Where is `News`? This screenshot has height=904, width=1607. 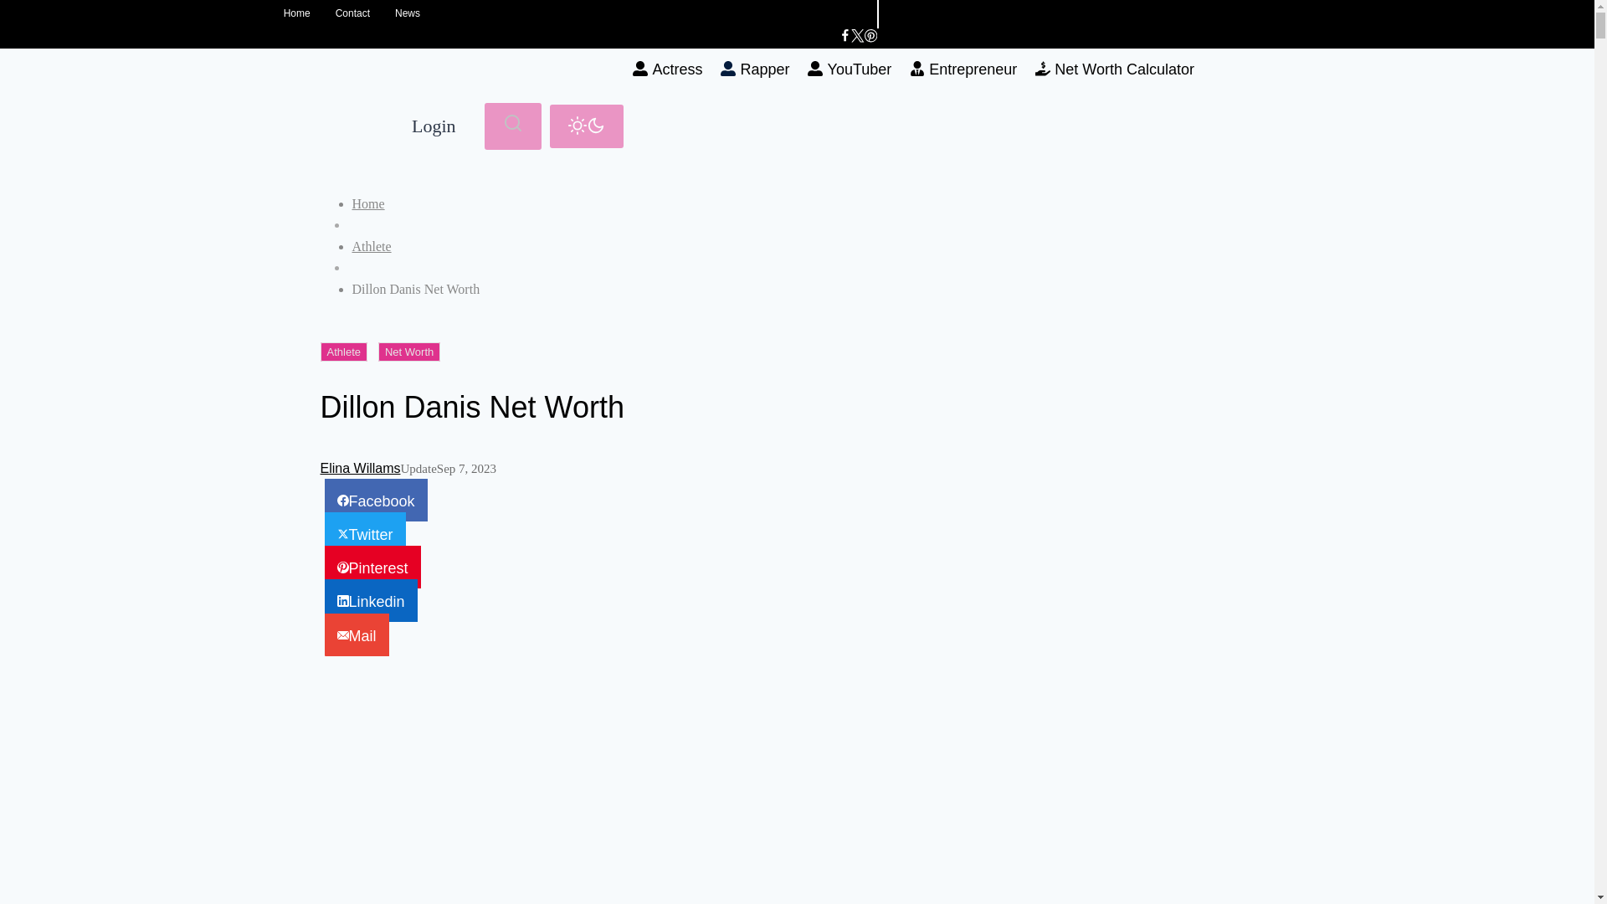 News is located at coordinates (407, 13).